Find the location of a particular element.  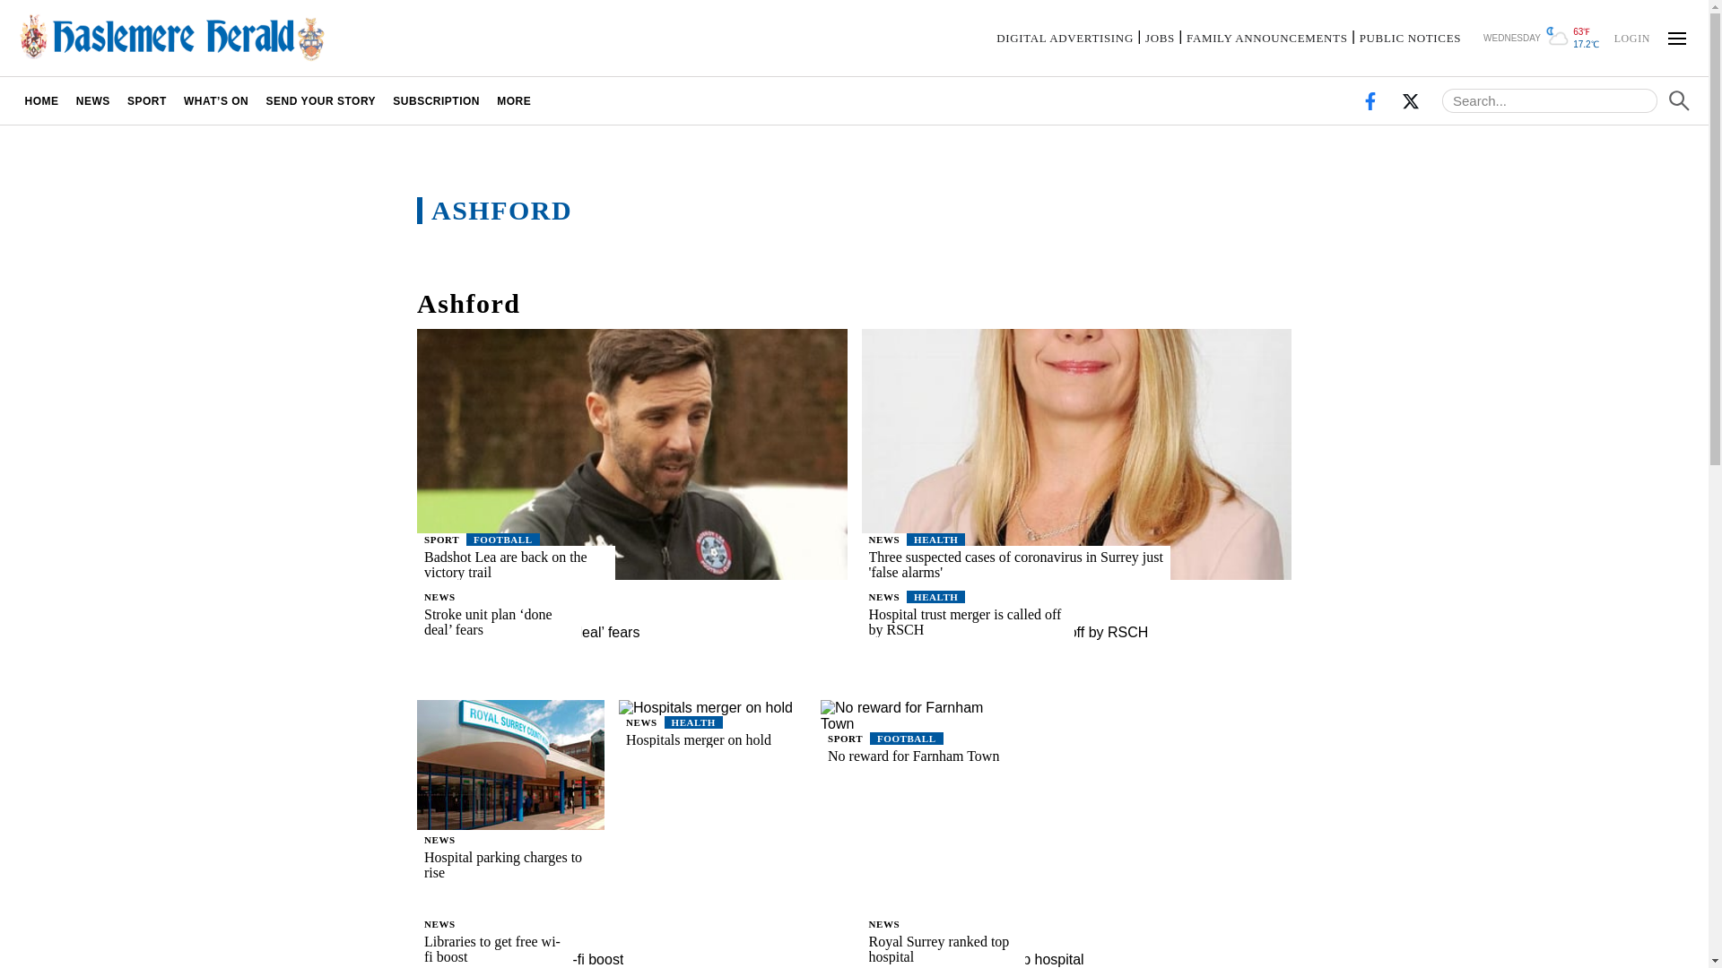

NEWS is located at coordinates (884, 540).